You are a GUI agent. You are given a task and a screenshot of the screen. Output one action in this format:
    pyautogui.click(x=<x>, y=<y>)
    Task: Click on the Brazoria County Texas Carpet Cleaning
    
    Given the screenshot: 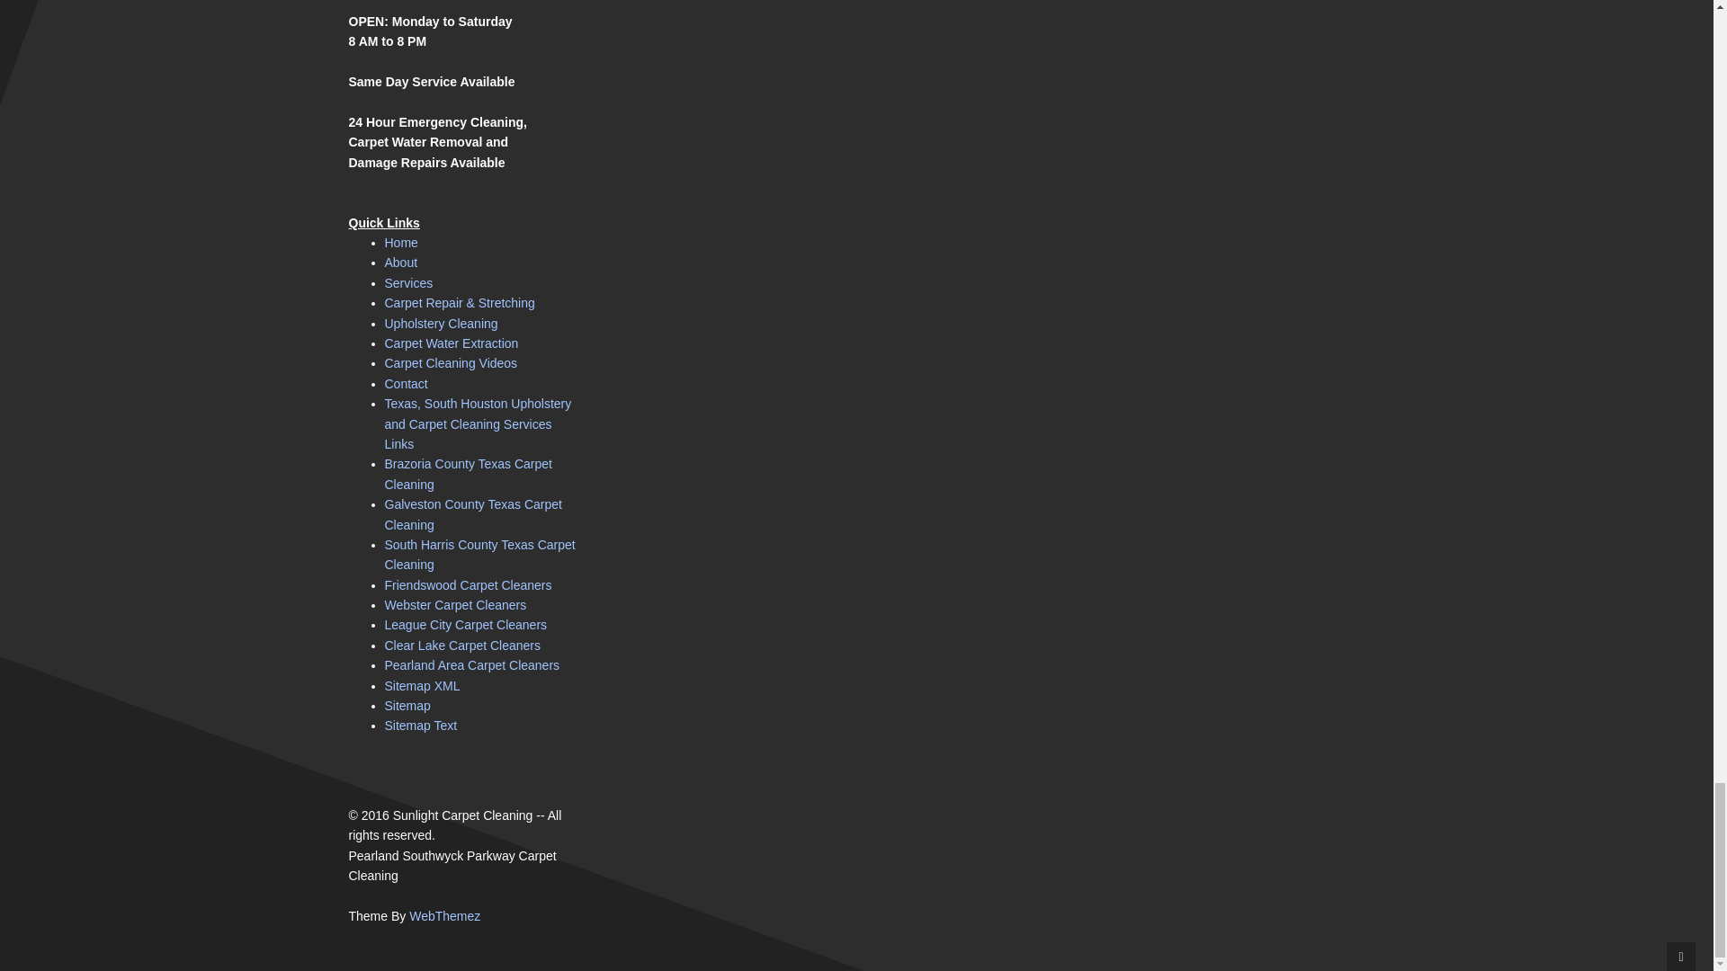 What is the action you would take?
    pyautogui.click(x=469, y=473)
    